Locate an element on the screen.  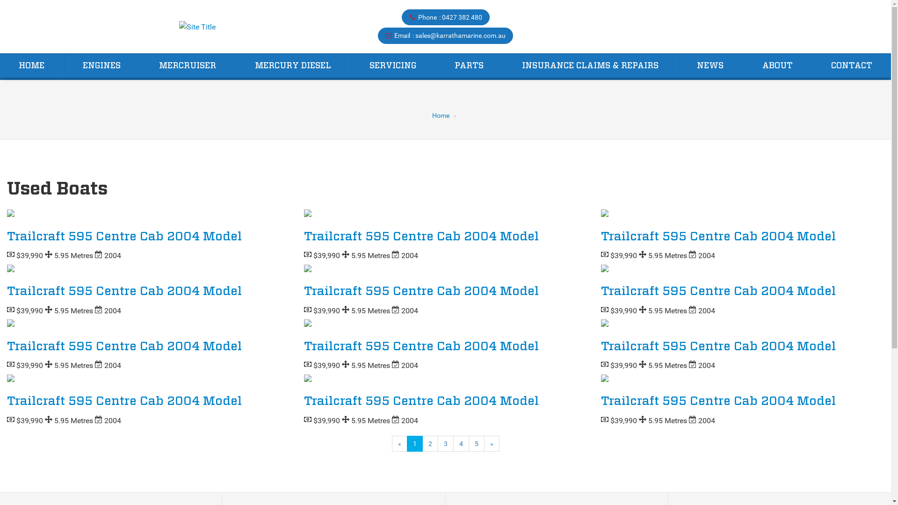
Karratha Marine is located at coordinates (197, 27).